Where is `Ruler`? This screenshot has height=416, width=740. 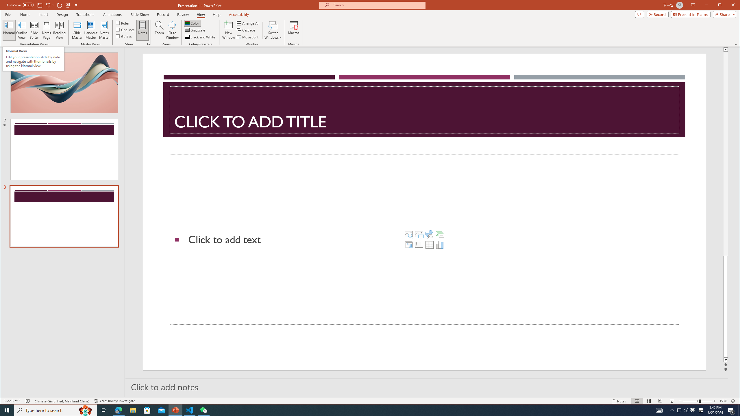 Ruler is located at coordinates (123, 23).